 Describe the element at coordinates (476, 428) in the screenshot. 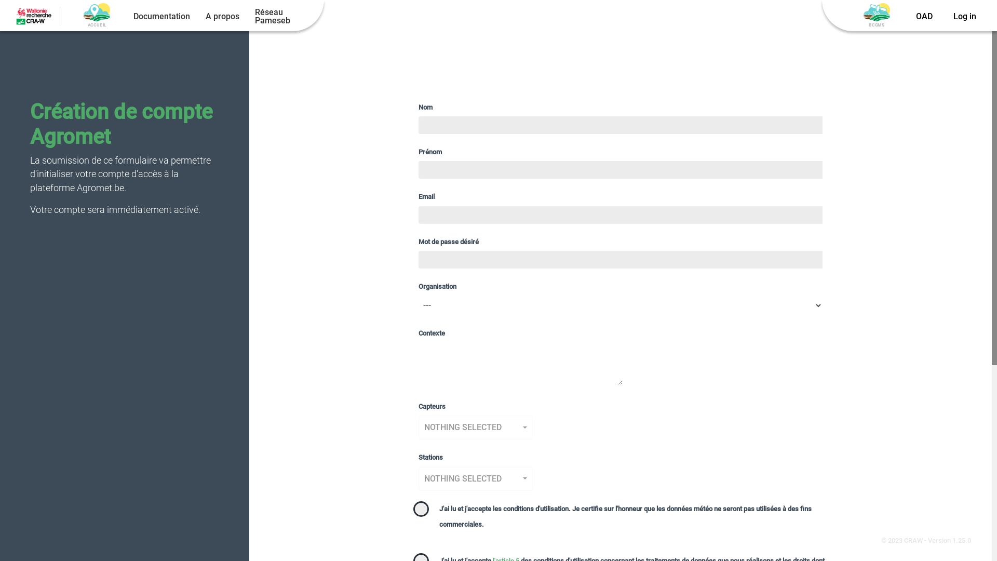

I see `NOTHING SELECTED` at that location.